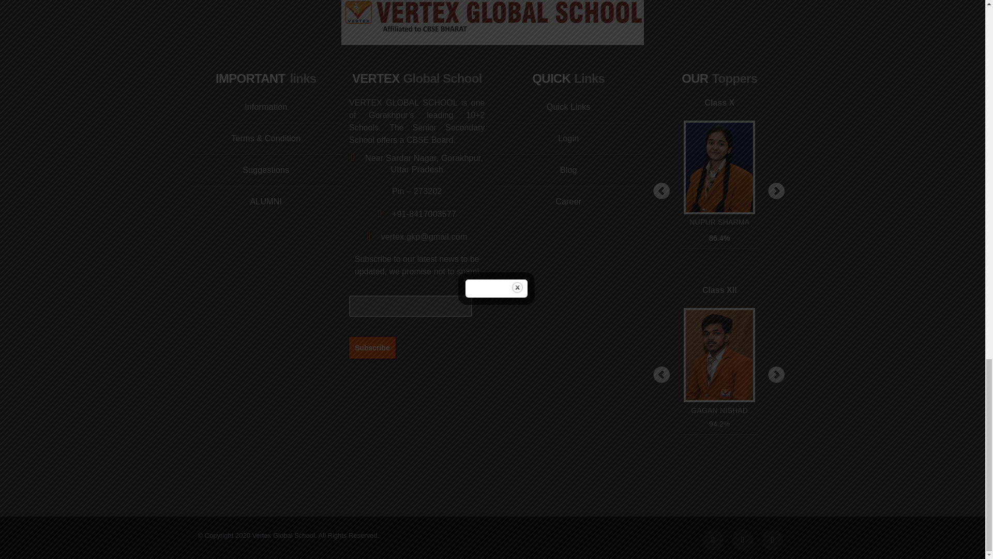 The width and height of the screenshot is (993, 559). What do you see at coordinates (372, 347) in the screenshot?
I see `Subscribe` at bounding box center [372, 347].